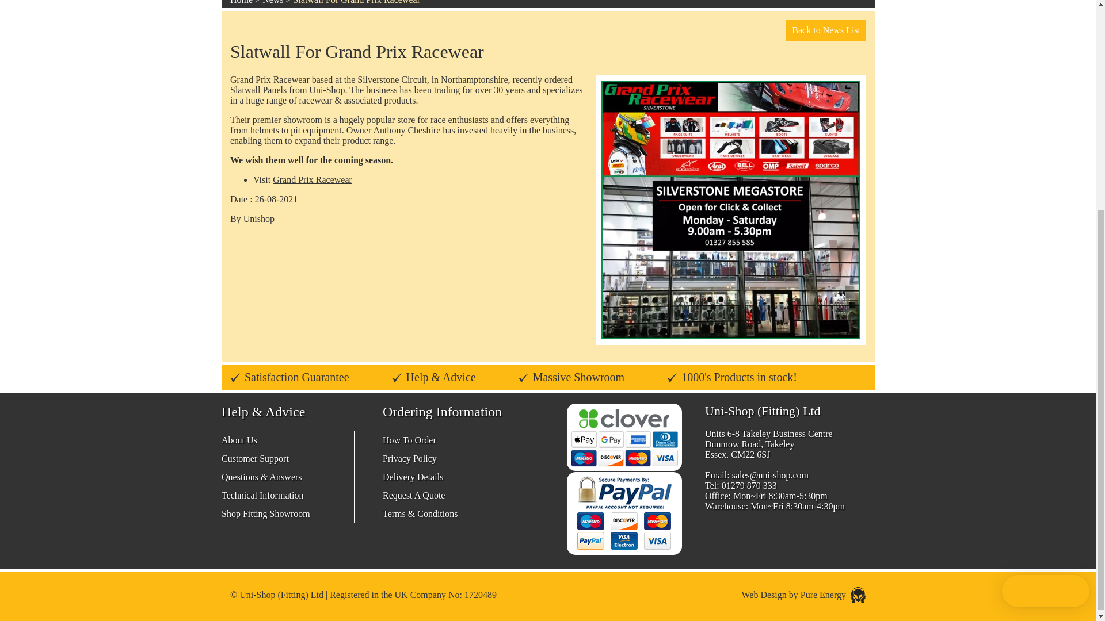 The width and height of the screenshot is (1105, 621). I want to click on Request A Quote, so click(413, 496).